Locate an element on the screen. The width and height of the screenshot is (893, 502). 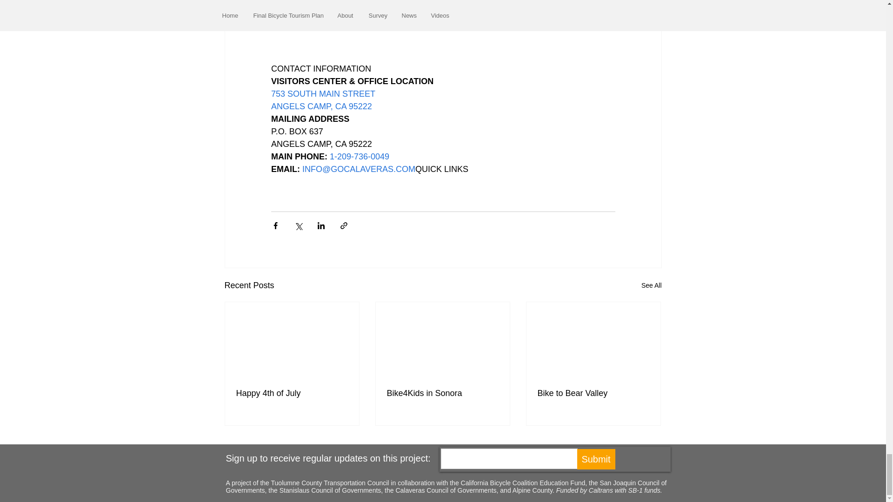
1-209-736-0049 is located at coordinates (359, 156).